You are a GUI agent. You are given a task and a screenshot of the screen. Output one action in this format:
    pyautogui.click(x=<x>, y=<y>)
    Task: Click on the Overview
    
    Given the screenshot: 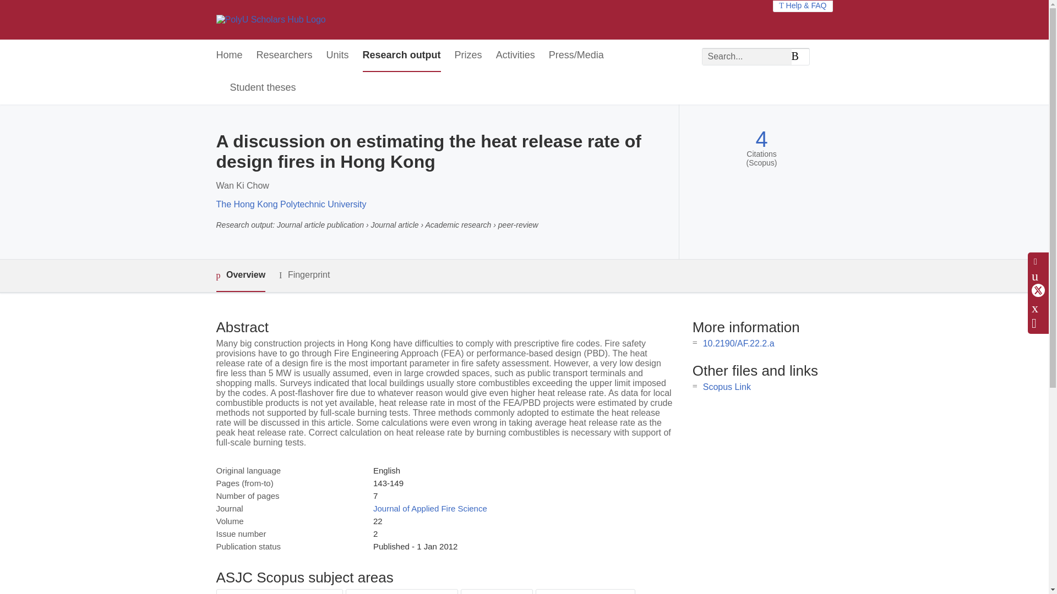 What is the action you would take?
    pyautogui.click(x=240, y=276)
    